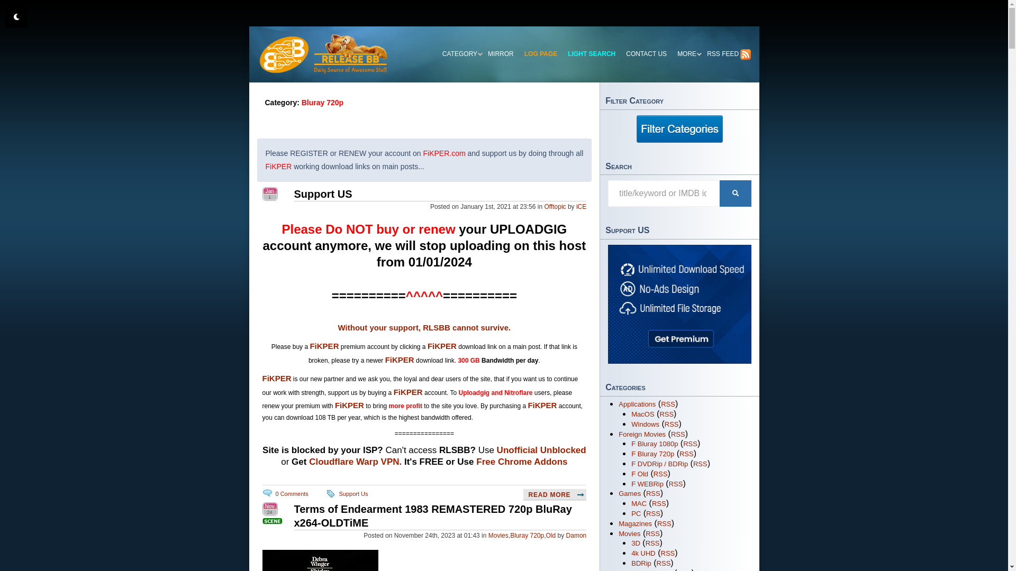 This screenshot has width=1016, height=571. I want to click on Games, so click(630, 494).